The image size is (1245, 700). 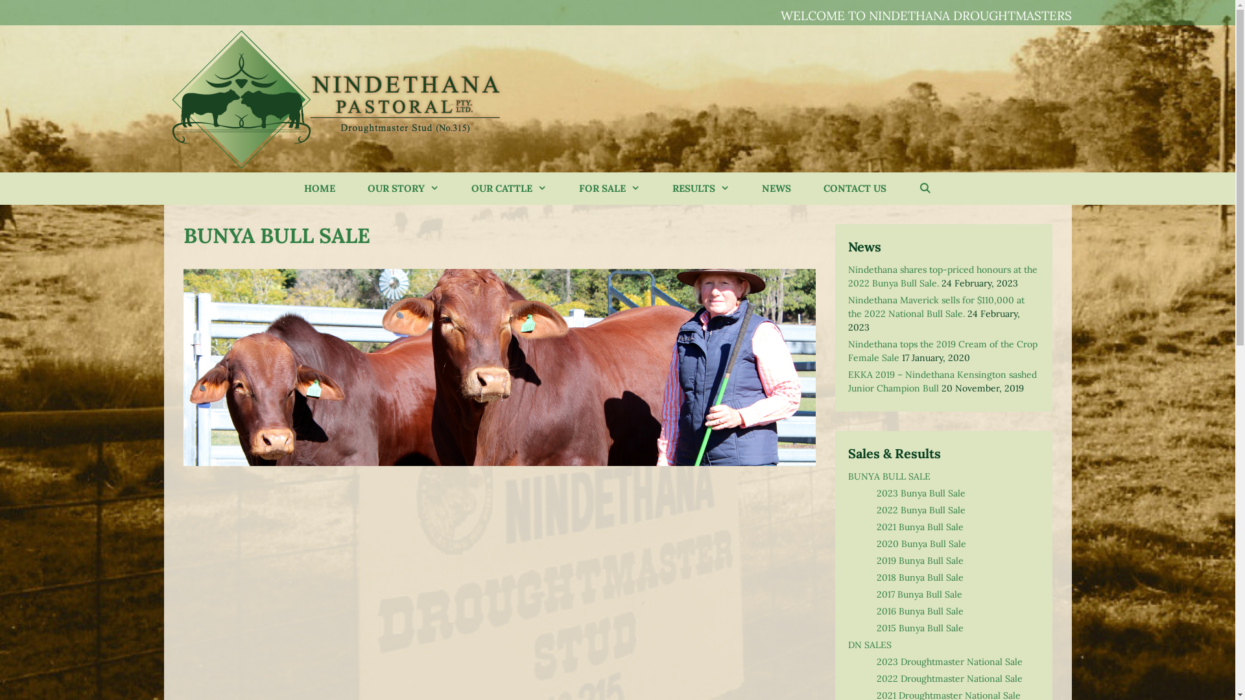 What do you see at coordinates (949, 679) in the screenshot?
I see `2022 Droughtmaster National Sale` at bounding box center [949, 679].